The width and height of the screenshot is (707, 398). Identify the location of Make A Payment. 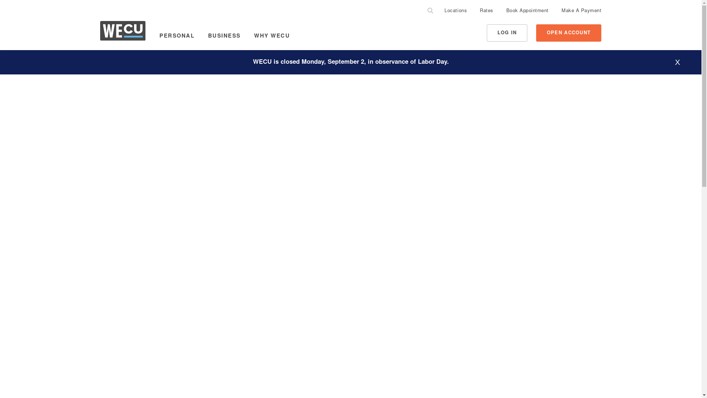
(581, 11).